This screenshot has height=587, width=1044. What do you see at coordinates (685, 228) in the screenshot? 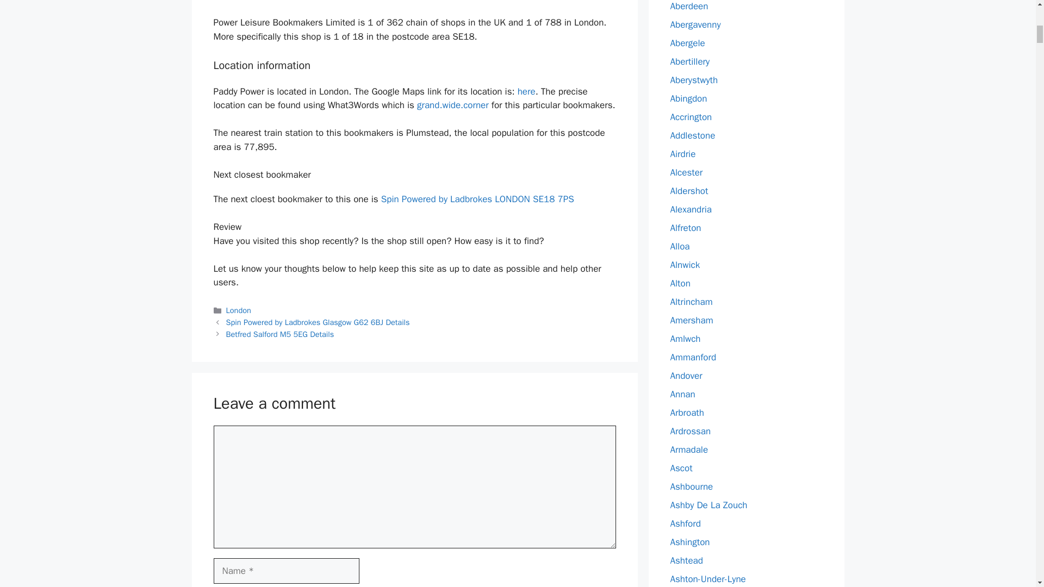
I see `Alfreton` at bounding box center [685, 228].